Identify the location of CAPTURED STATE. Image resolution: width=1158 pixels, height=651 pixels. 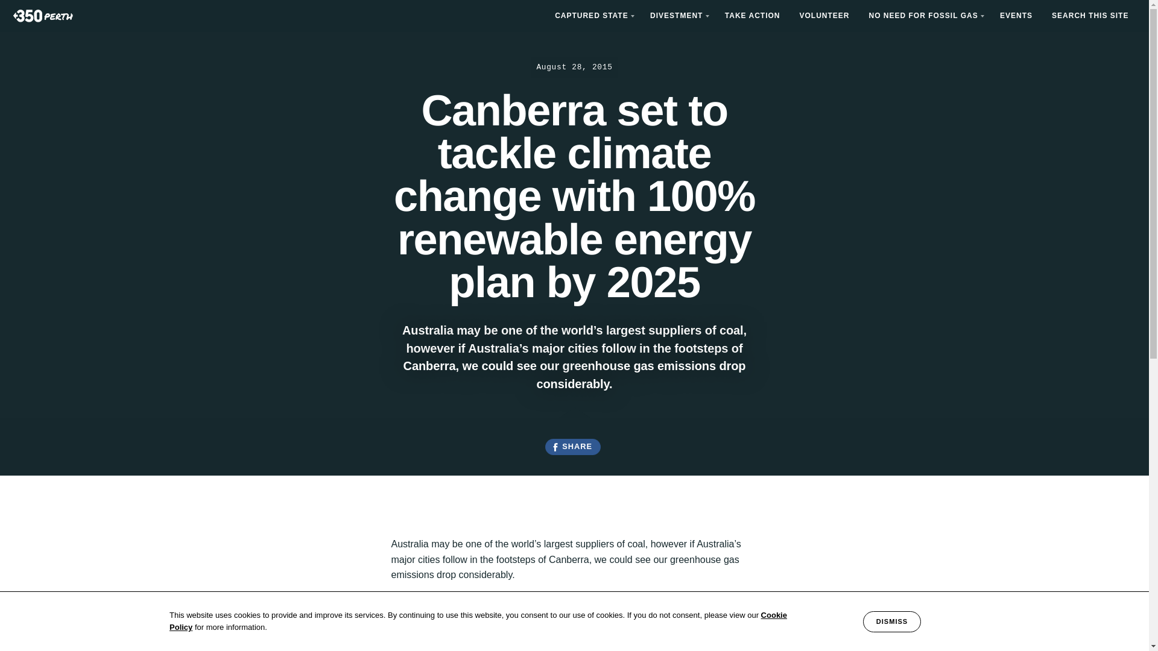
(592, 16).